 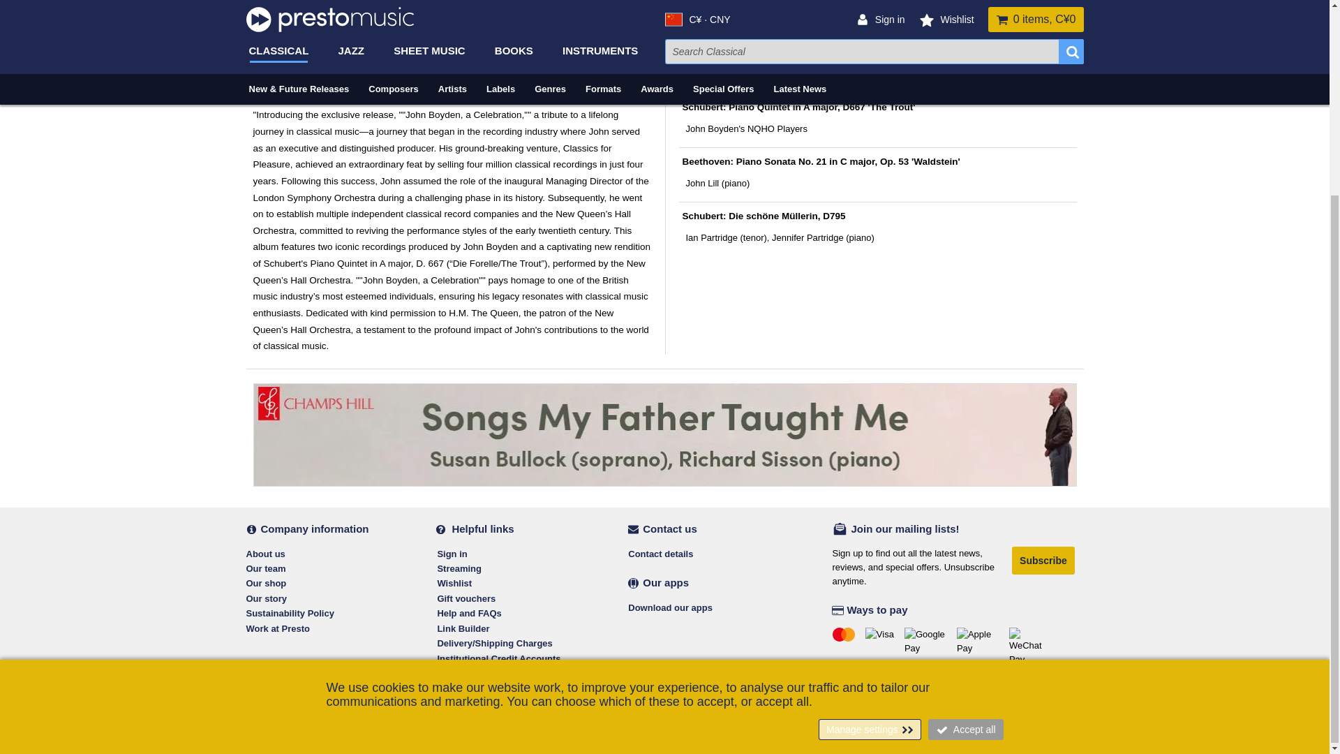 I want to click on Follow us on Instagram, so click(x=315, y=681).